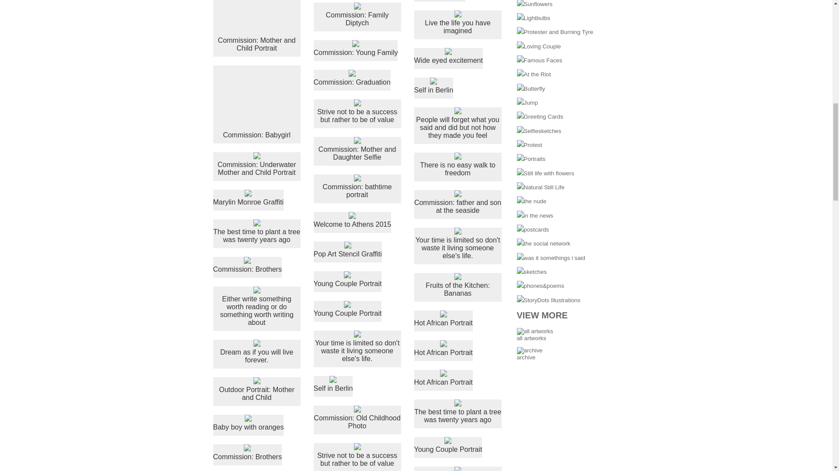  Describe the element at coordinates (529, 351) in the screenshot. I see `archive` at that location.